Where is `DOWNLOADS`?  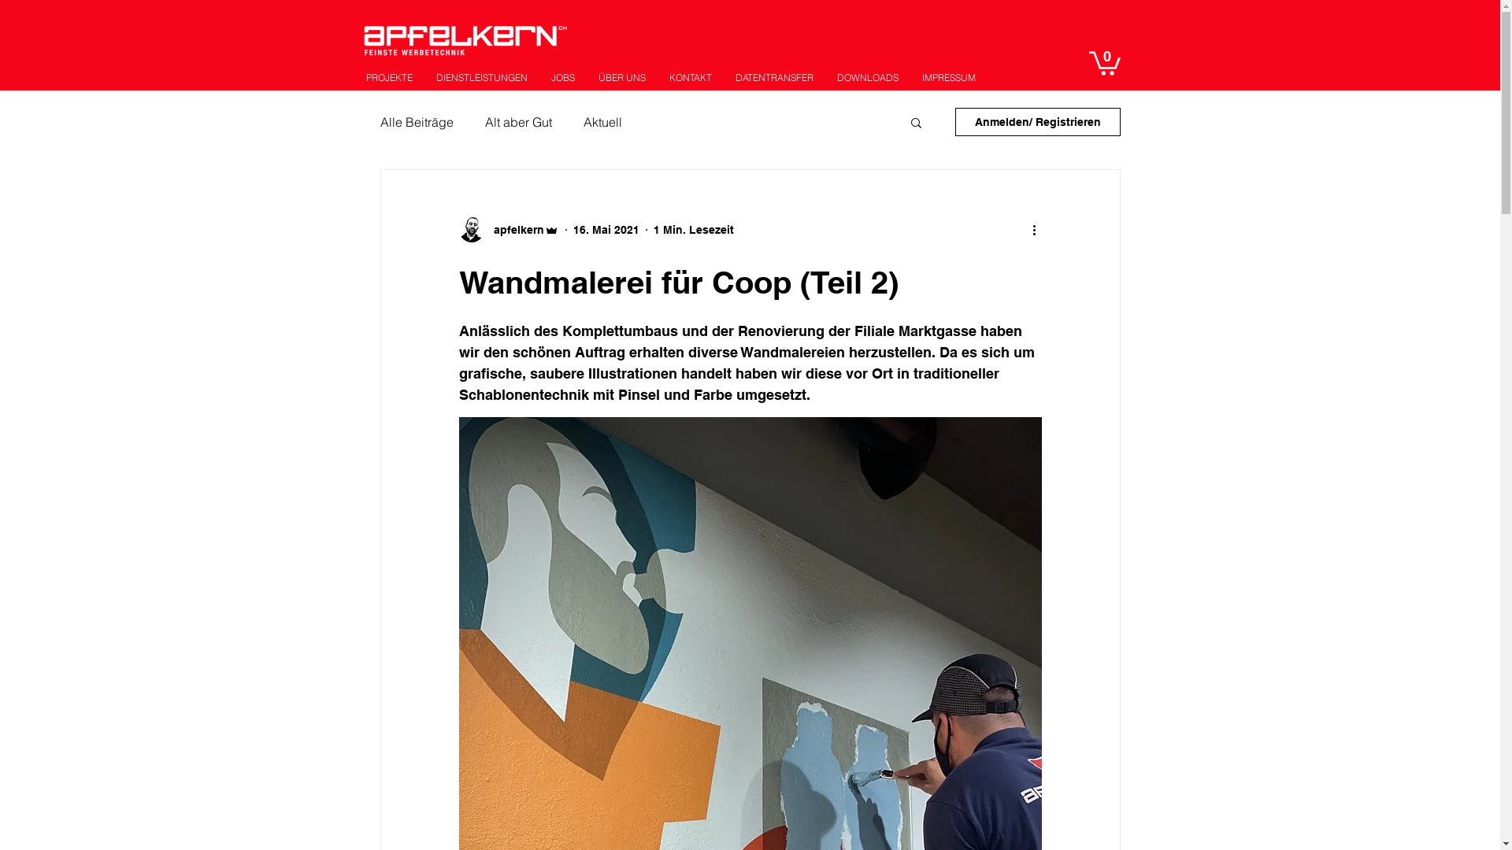
DOWNLOADS is located at coordinates (868, 77).